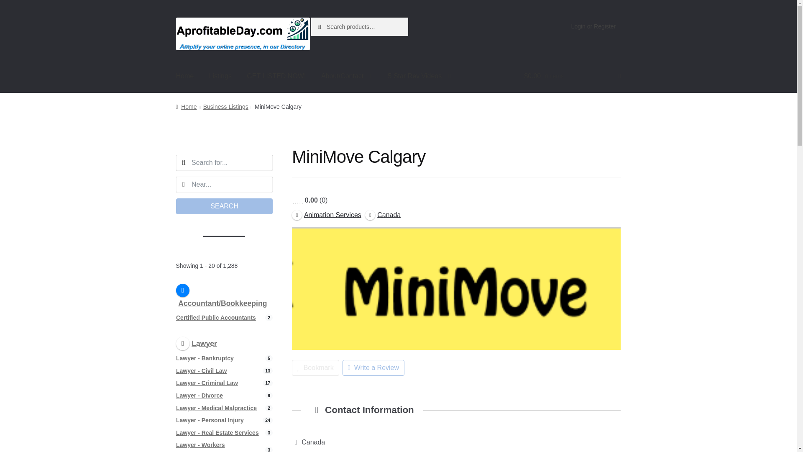 The image size is (803, 452). What do you see at coordinates (572, 76) in the screenshot?
I see `View your shopping cart` at bounding box center [572, 76].